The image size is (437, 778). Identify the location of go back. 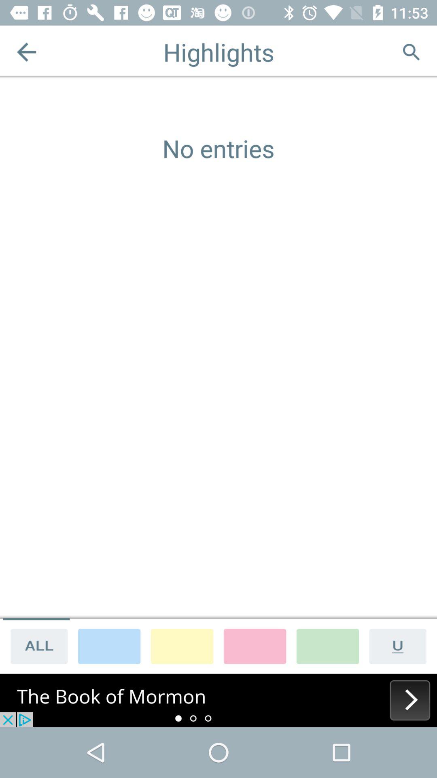
(27, 52).